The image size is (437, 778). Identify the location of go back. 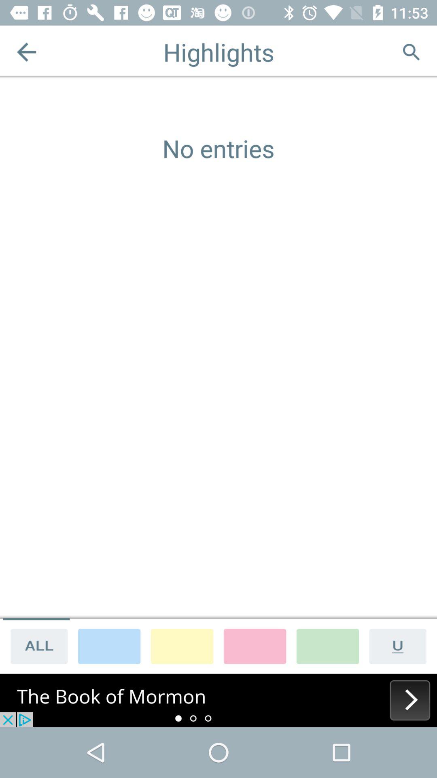
(27, 52).